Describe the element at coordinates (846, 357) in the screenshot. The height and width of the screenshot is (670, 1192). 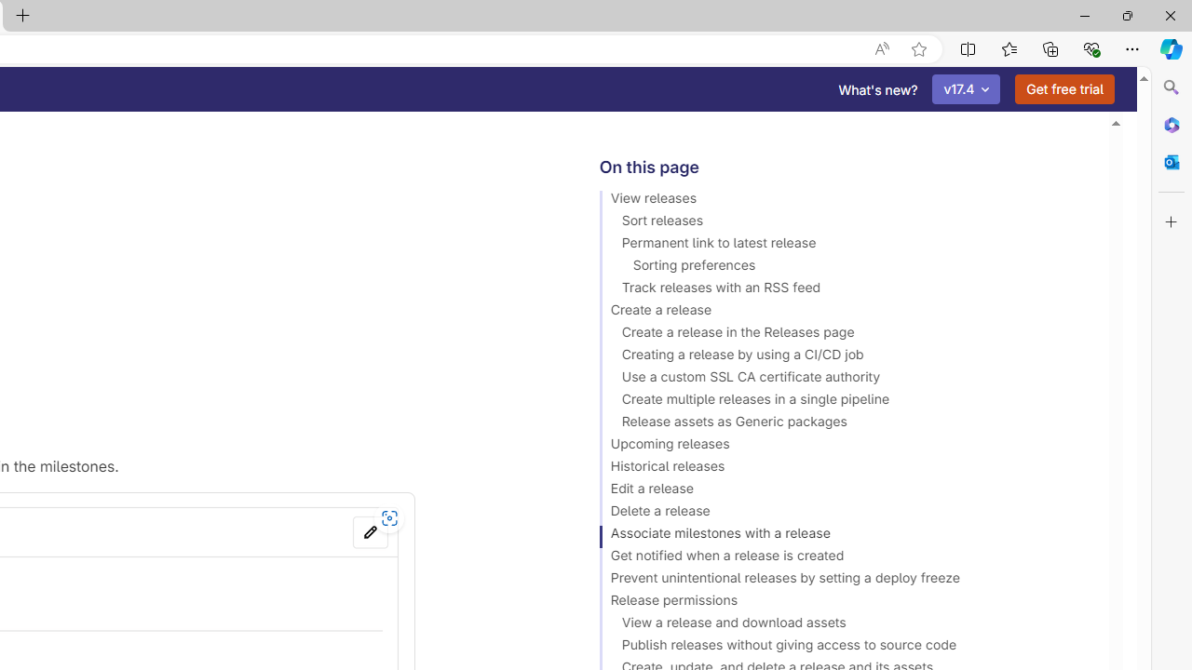
I see `Creating a release by using a CI/CD job` at that location.